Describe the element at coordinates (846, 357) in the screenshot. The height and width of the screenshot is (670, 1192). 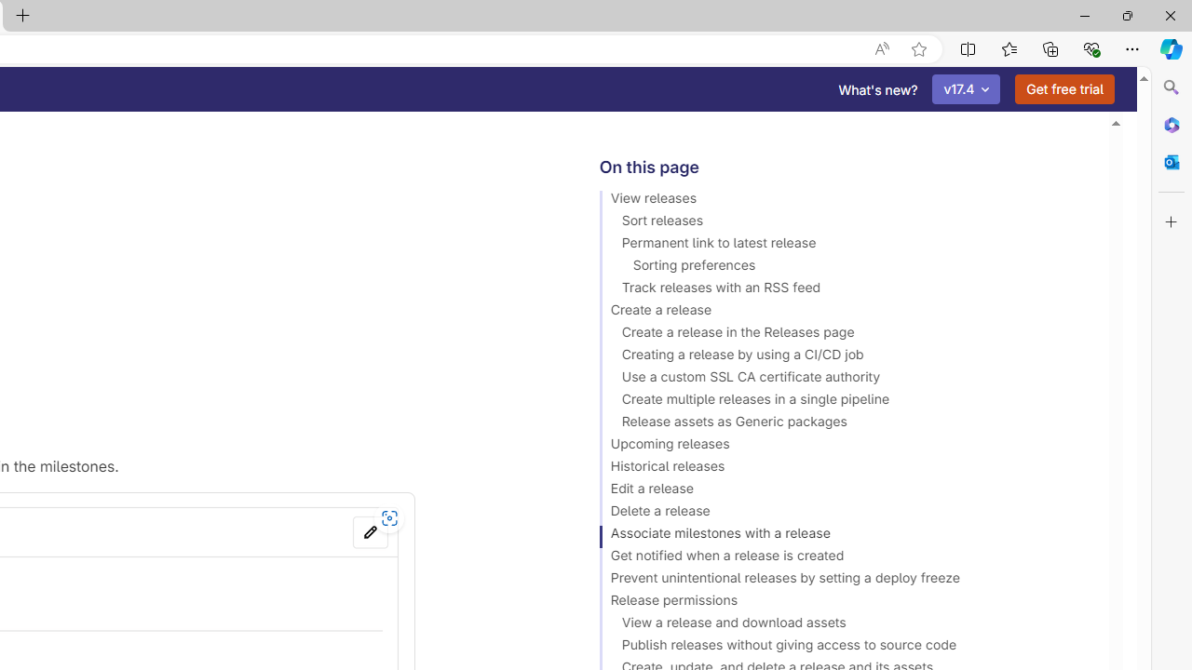
I see `Creating a release by using a CI/CD job` at that location.